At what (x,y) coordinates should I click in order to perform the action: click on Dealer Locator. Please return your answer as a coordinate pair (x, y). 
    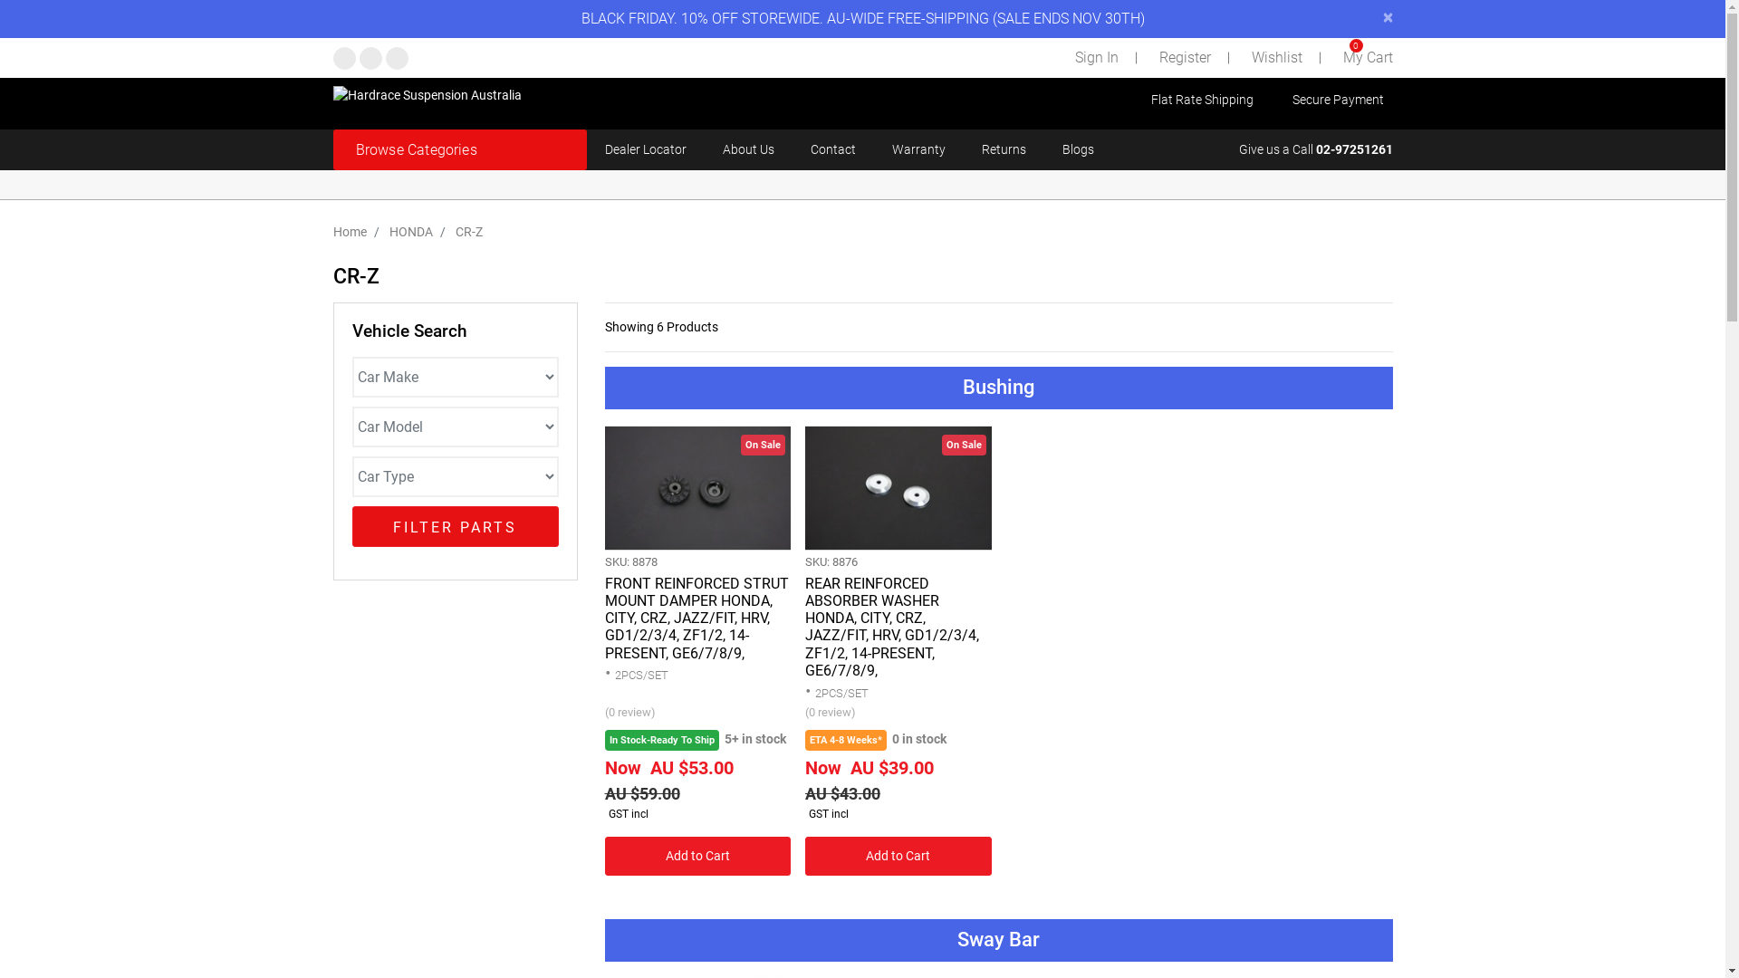
    Looking at the image, I should click on (646, 150).